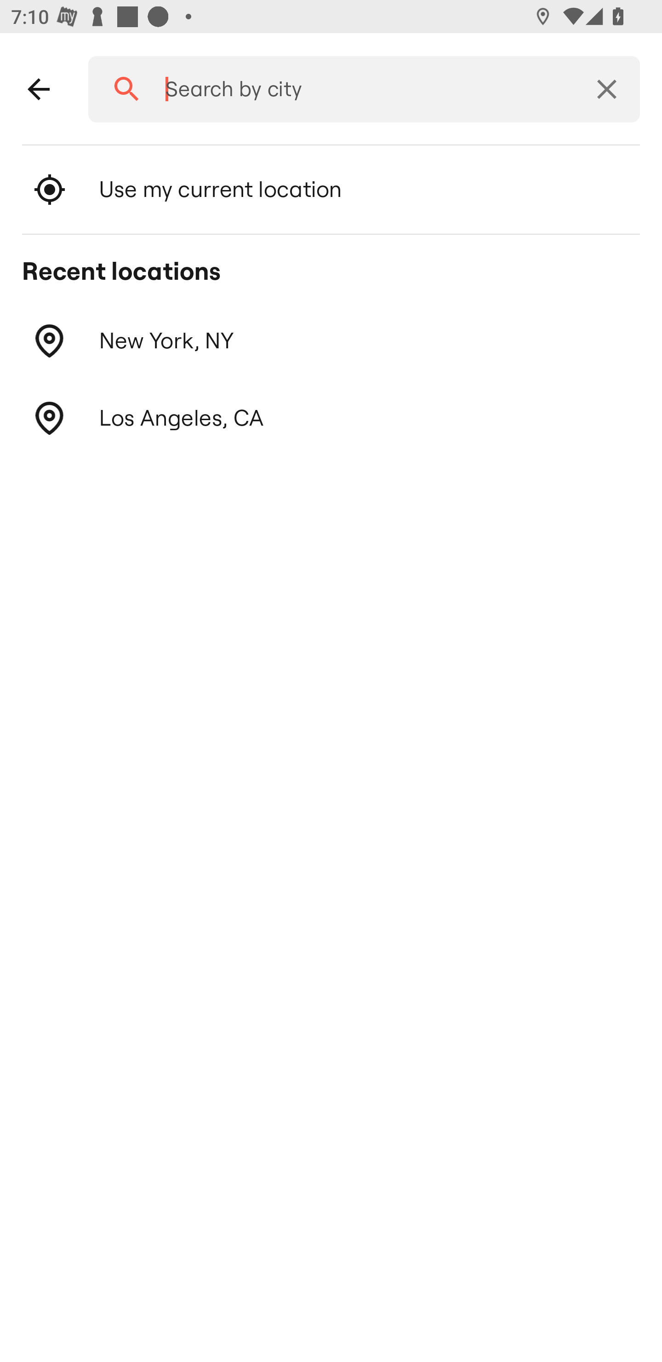 This screenshot has width=662, height=1362. What do you see at coordinates (331, 190) in the screenshot?
I see `Use my current location` at bounding box center [331, 190].